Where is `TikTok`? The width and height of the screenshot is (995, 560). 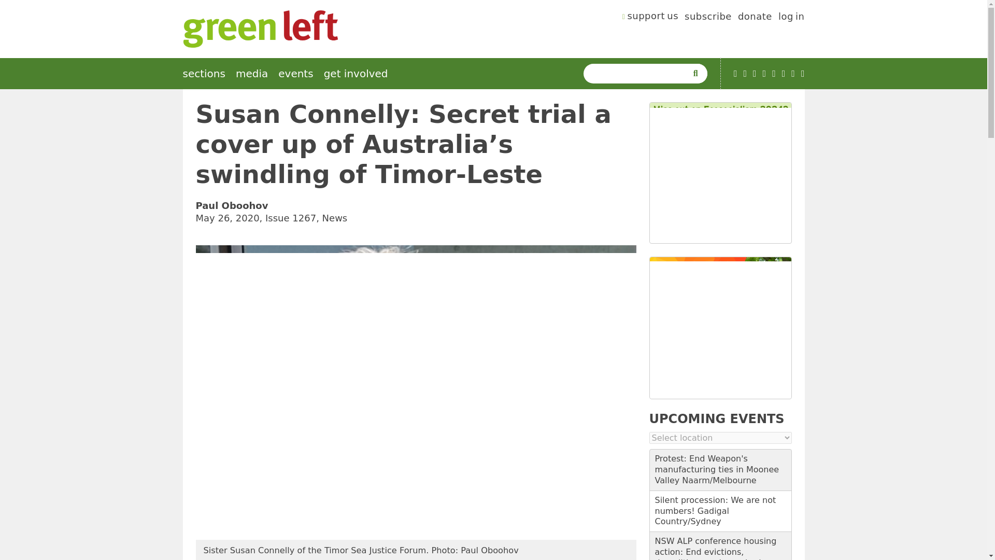
TikTok is located at coordinates (764, 74).